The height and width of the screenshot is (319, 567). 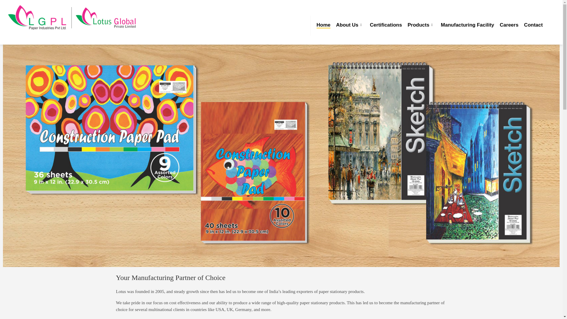 What do you see at coordinates (323, 25) in the screenshot?
I see `Home` at bounding box center [323, 25].